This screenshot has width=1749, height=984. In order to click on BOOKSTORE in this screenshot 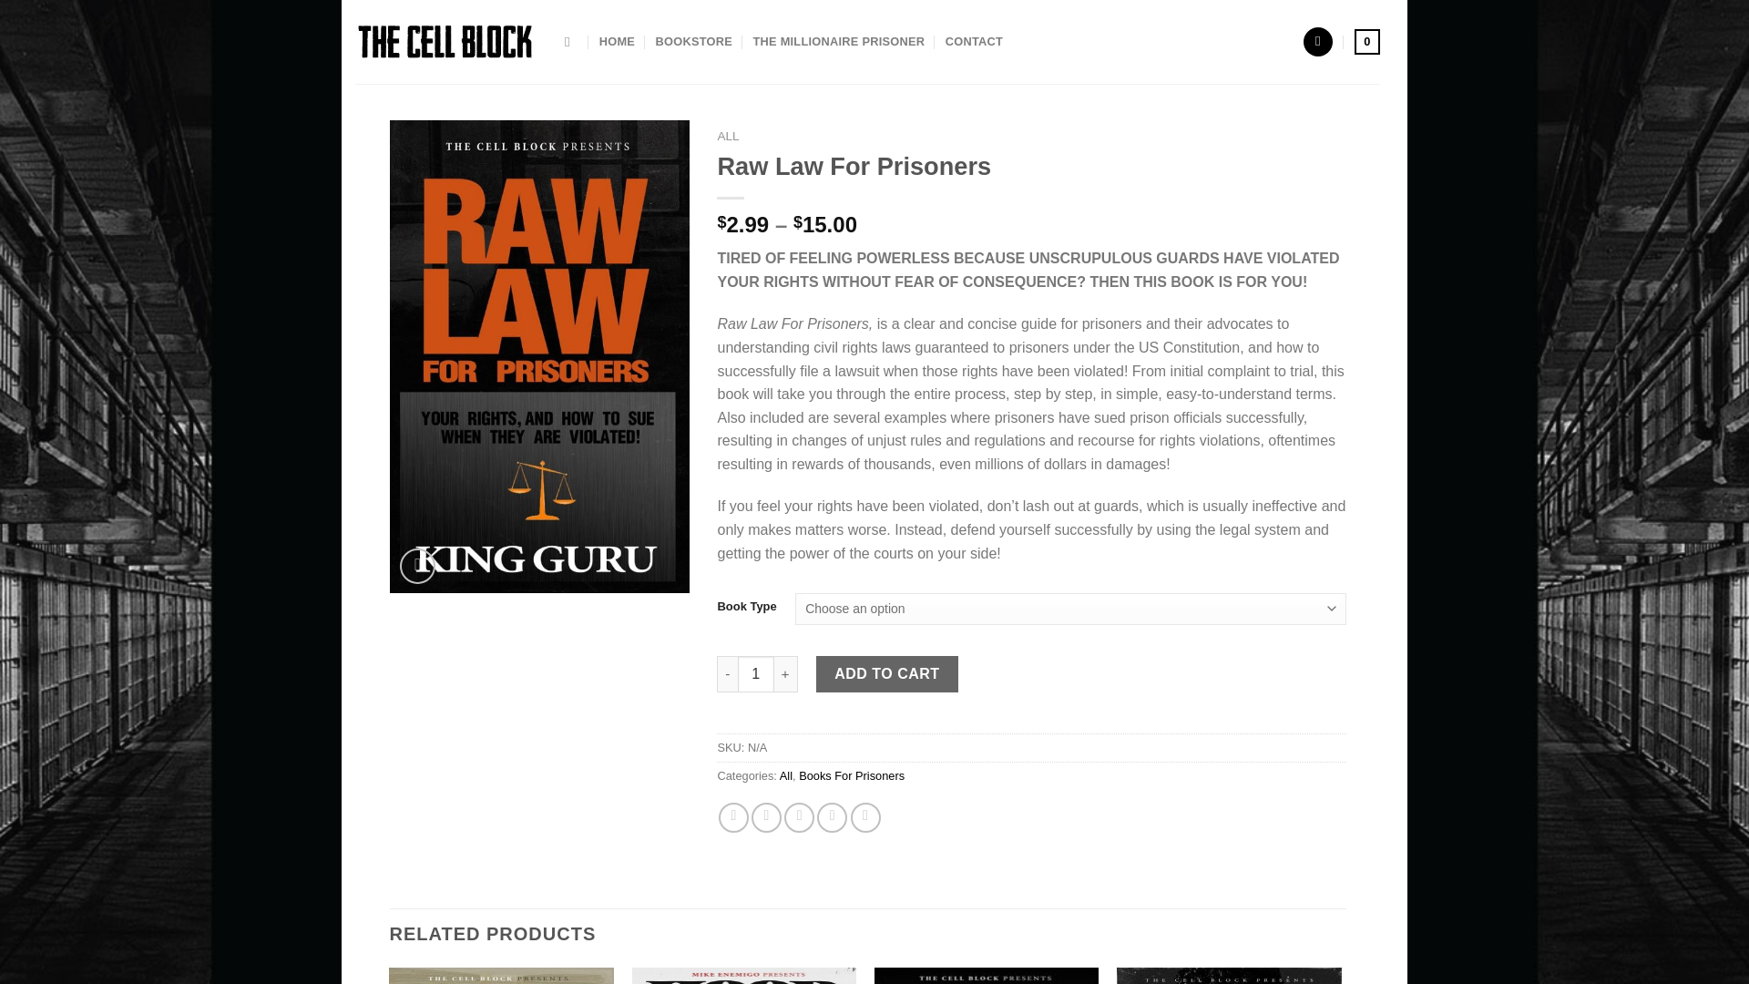, I will do `click(694, 42)`.